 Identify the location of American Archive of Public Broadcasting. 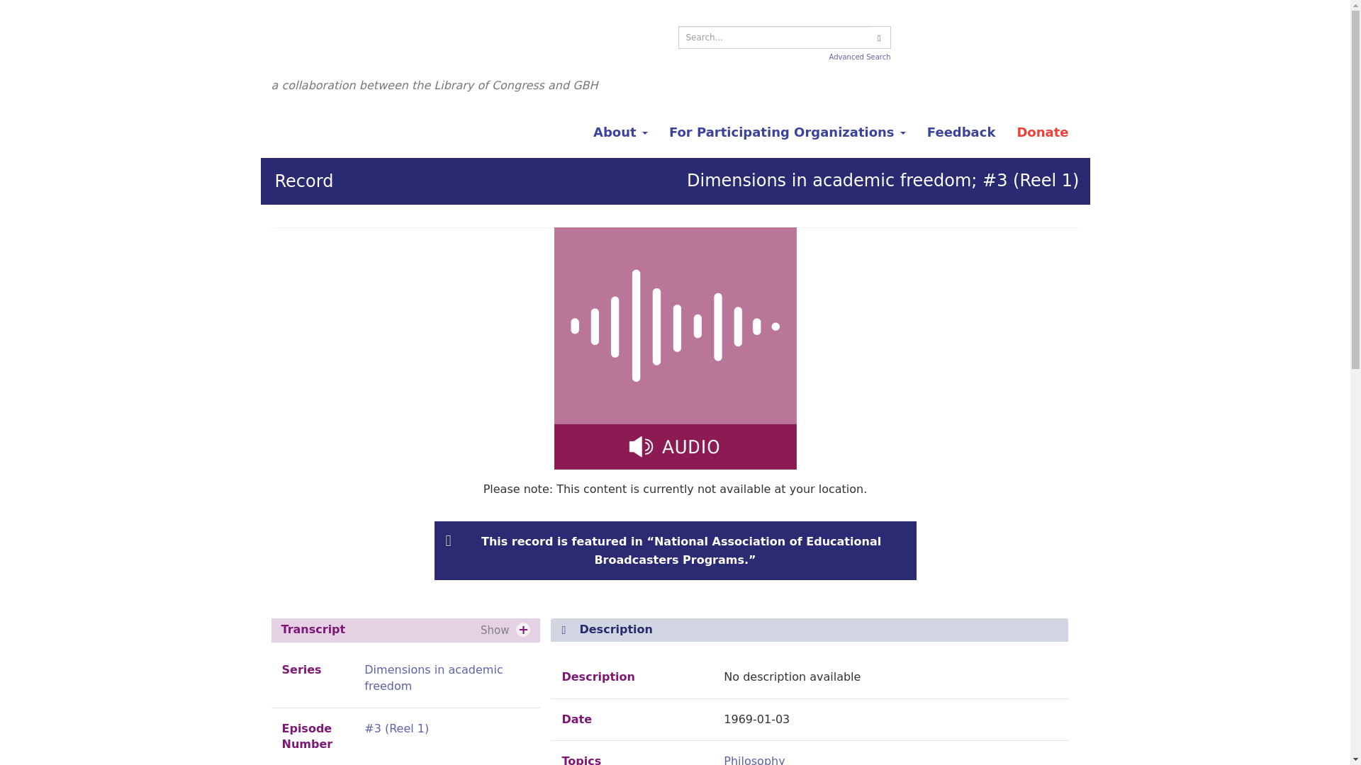
(418, 47).